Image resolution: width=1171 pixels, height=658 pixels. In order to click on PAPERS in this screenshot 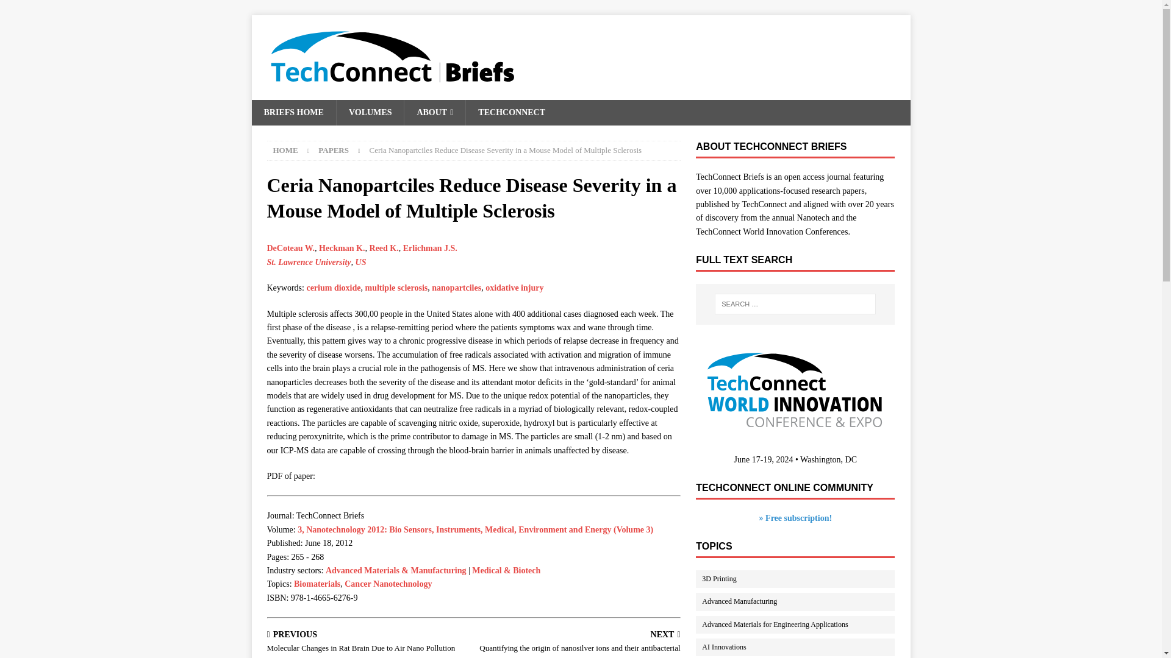, I will do `click(334, 150)`.